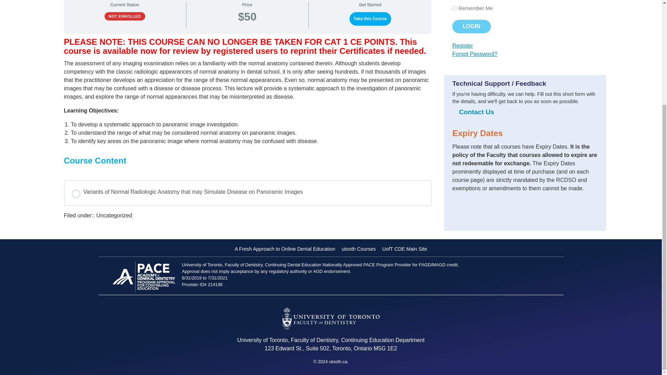 The width and height of the screenshot is (667, 375). I want to click on Forgot Password?, so click(475, 54).